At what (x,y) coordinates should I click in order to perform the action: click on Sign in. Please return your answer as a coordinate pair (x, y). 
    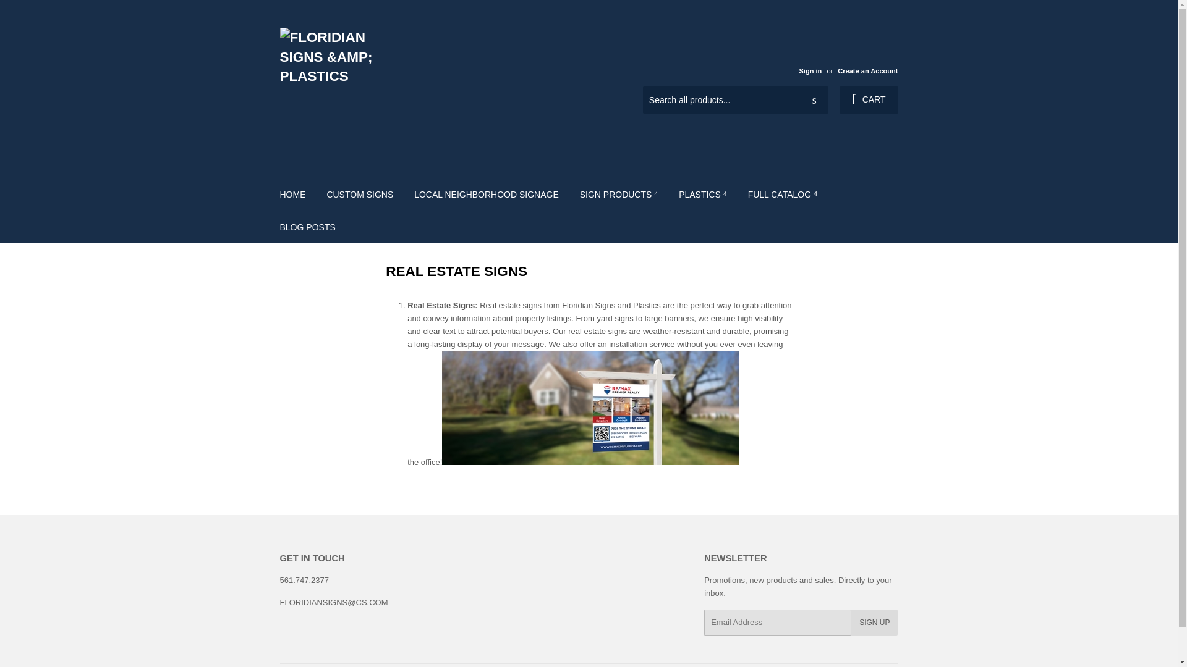
    Looking at the image, I should click on (810, 70).